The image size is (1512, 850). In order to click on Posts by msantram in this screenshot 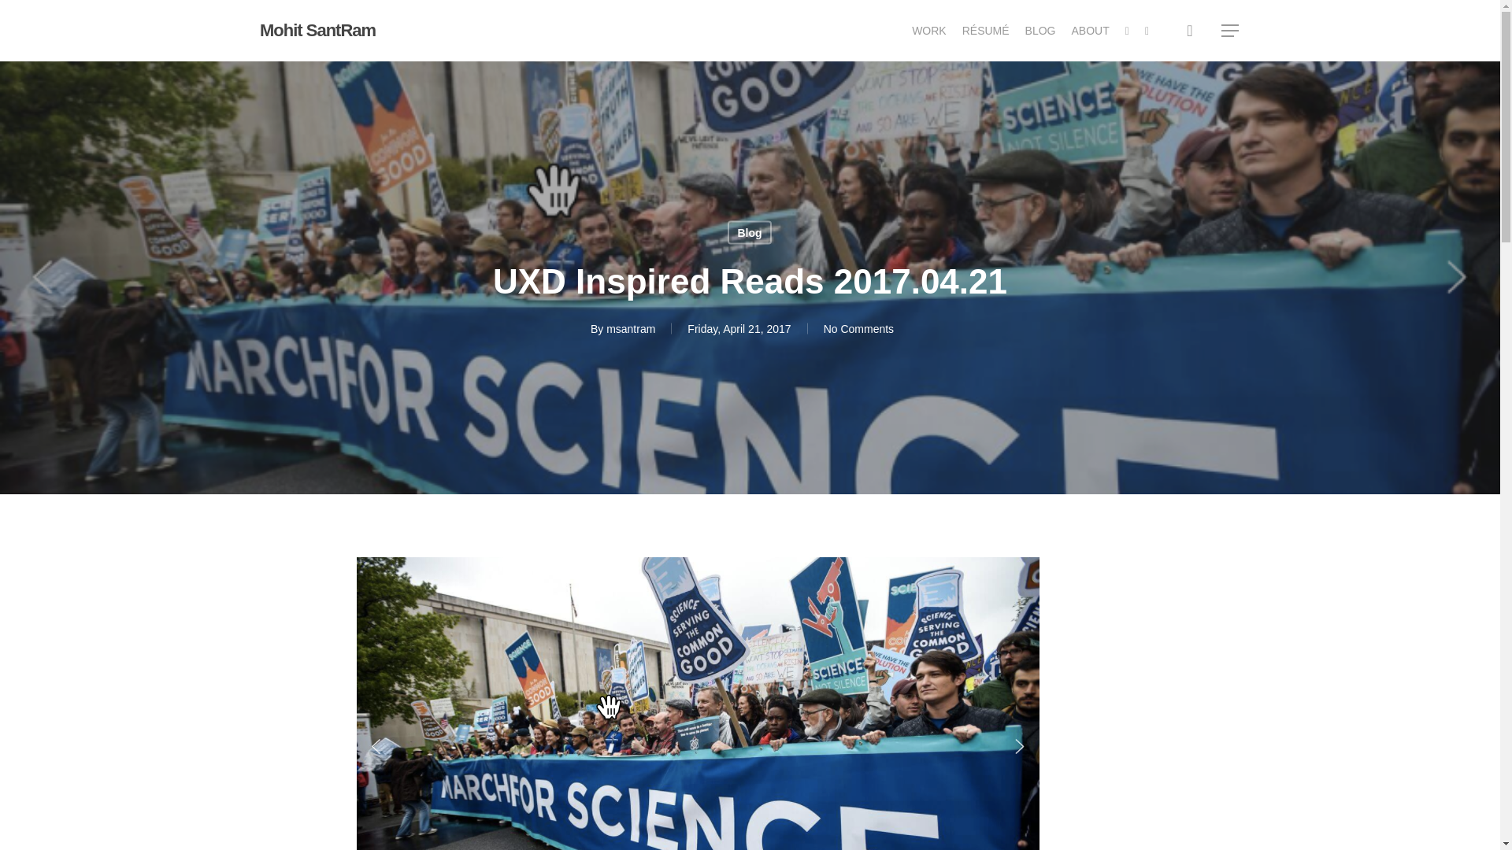, I will do `click(630, 329)`.